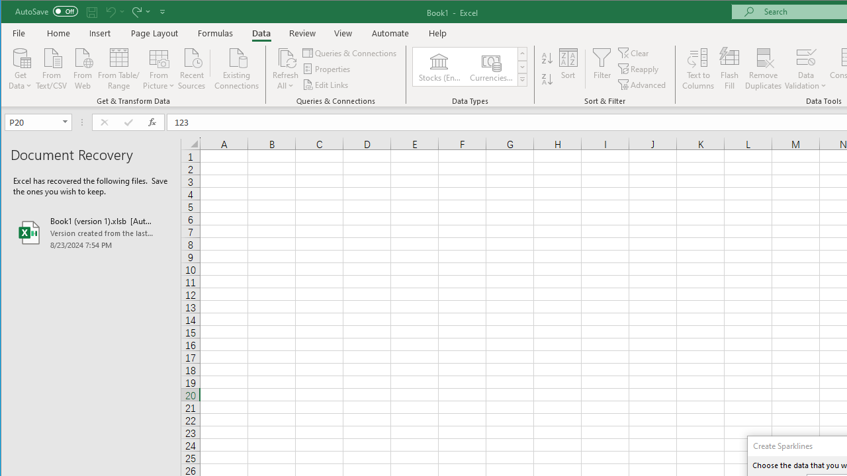 The height and width of the screenshot is (476, 847). What do you see at coordinates (52, 67) in the screenshot?
I see `From Text/CSV` at bounding box center [52, 67].